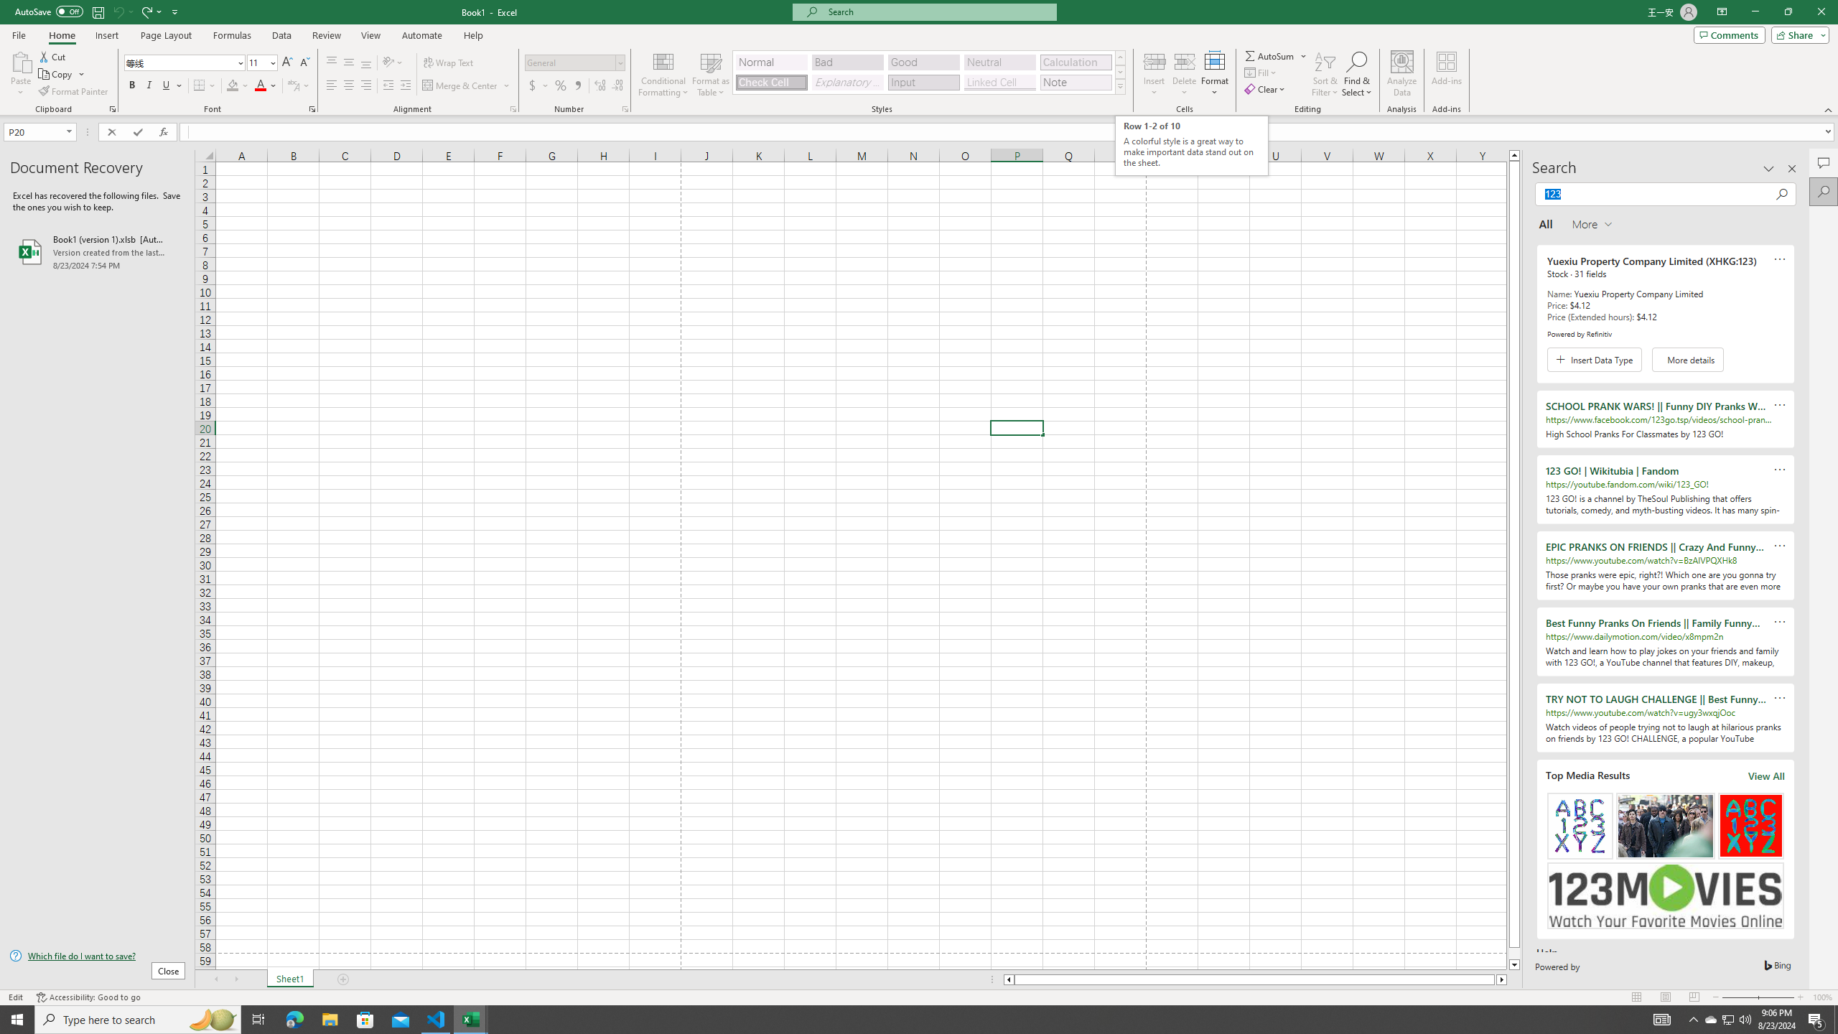  I want to click on Font Color, so click(266, 86).